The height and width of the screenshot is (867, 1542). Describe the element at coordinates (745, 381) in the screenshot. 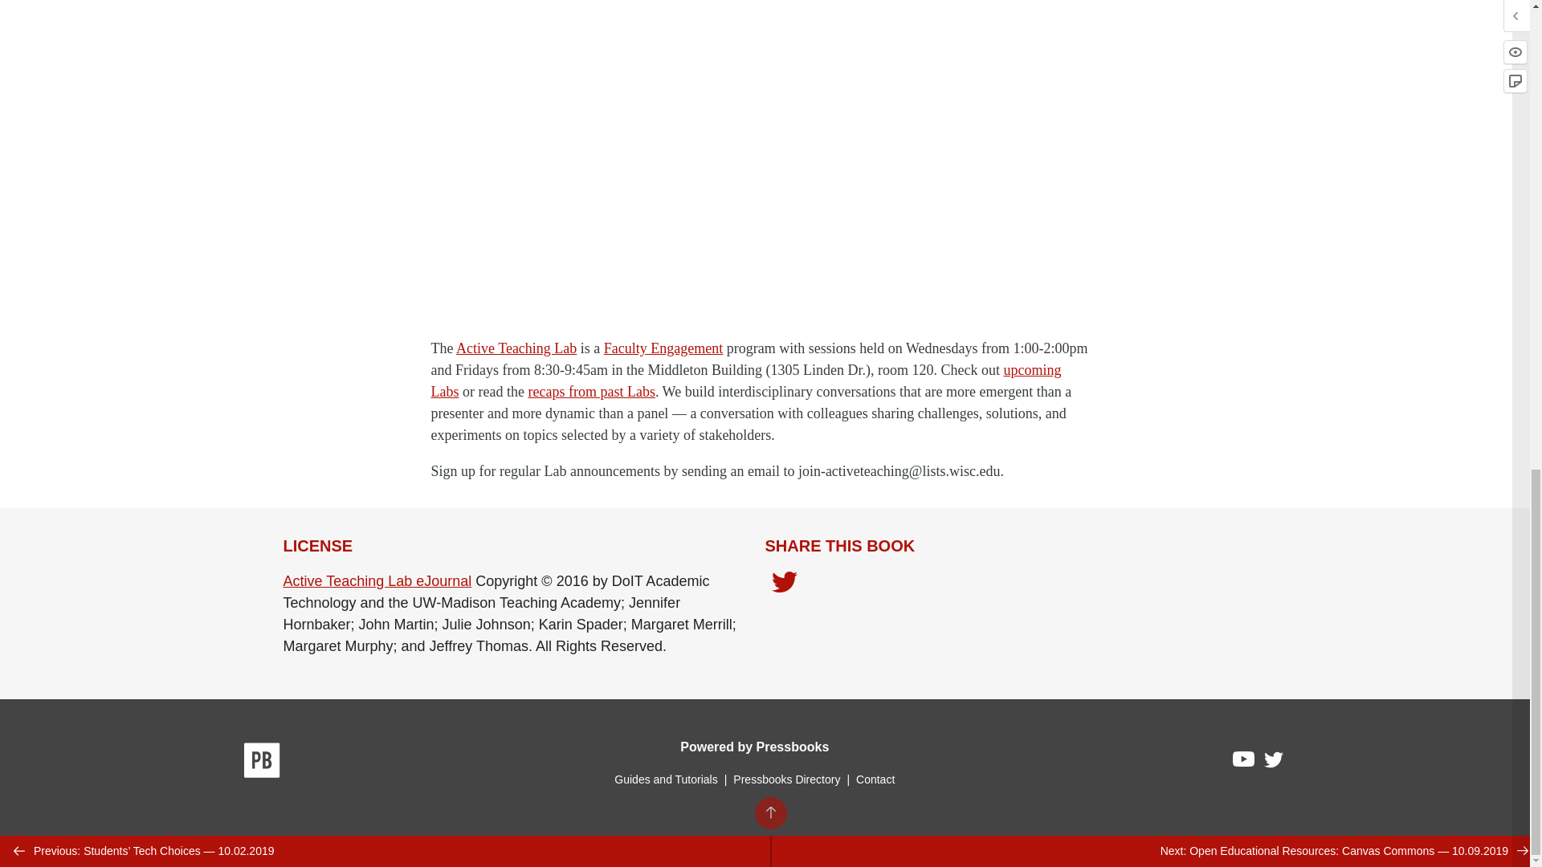

I see `upcoming Labs` at that location.